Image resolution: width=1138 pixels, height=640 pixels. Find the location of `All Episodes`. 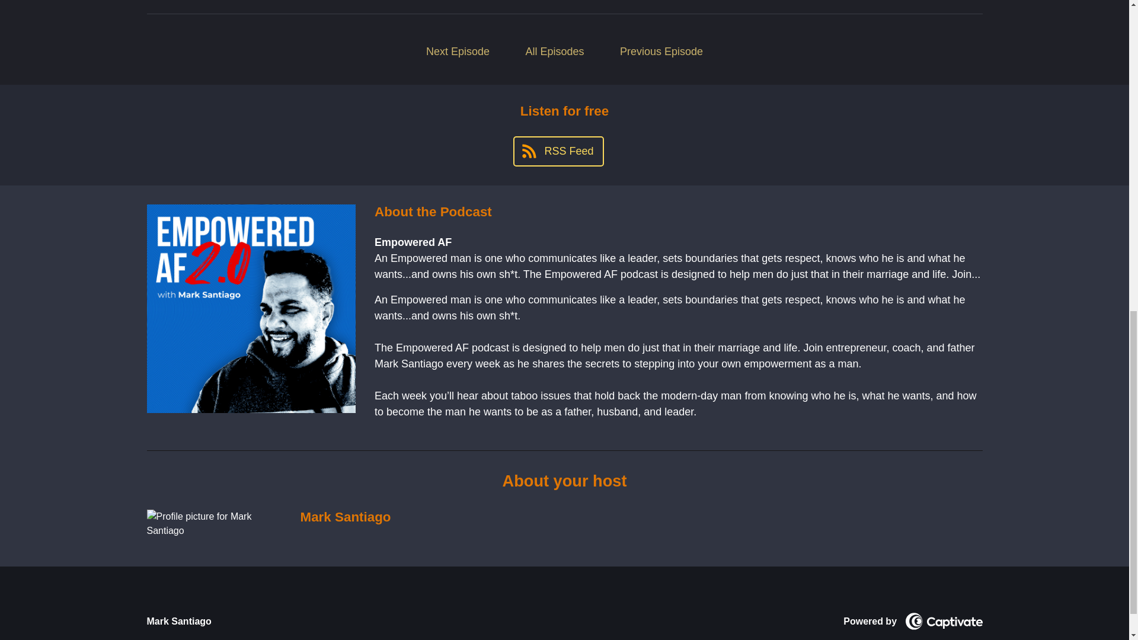

All Episodes is located at coordinates (555, 52).